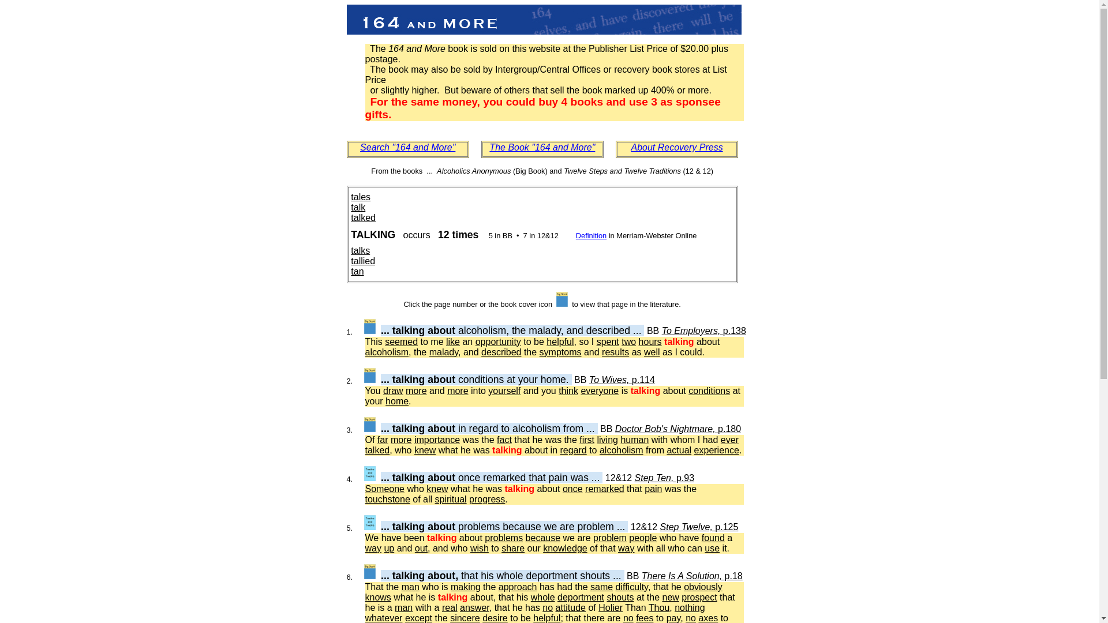 The width and height of the screenshot is (1108, 623). Describe the element at coordinates (373, 548) in the screenshot. I see `way` at that location.